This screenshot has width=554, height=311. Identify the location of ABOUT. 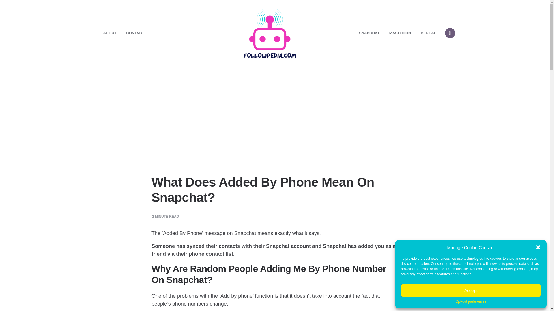
(110, 33).